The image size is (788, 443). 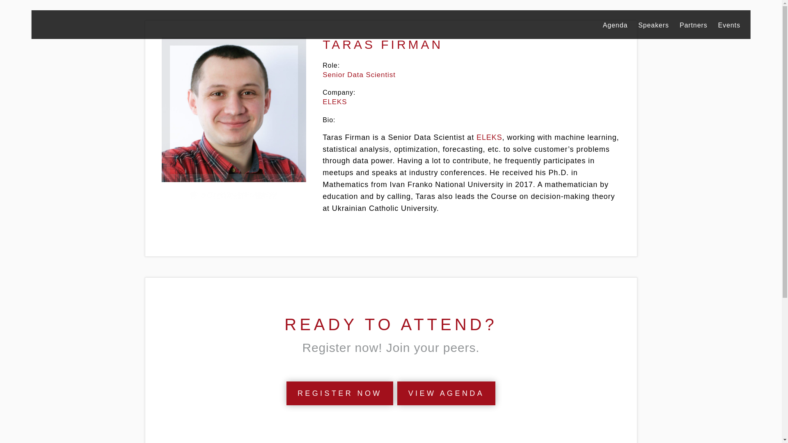 What do you see at coordinates (340, 393) in the screenshot?
I see `REGISTER NOW` at bounding box center [340, 393].